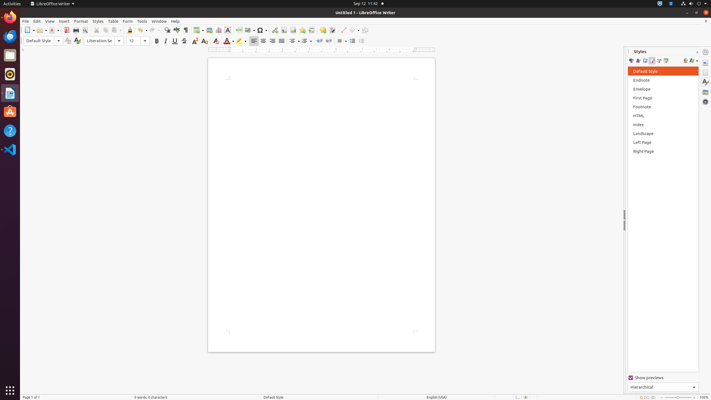 Image resolution: width=711 pixels, height=400 pixels. Describe the element at coordinates (631, 61) in the screenshot. I see `Paragraph Styles` at that location.